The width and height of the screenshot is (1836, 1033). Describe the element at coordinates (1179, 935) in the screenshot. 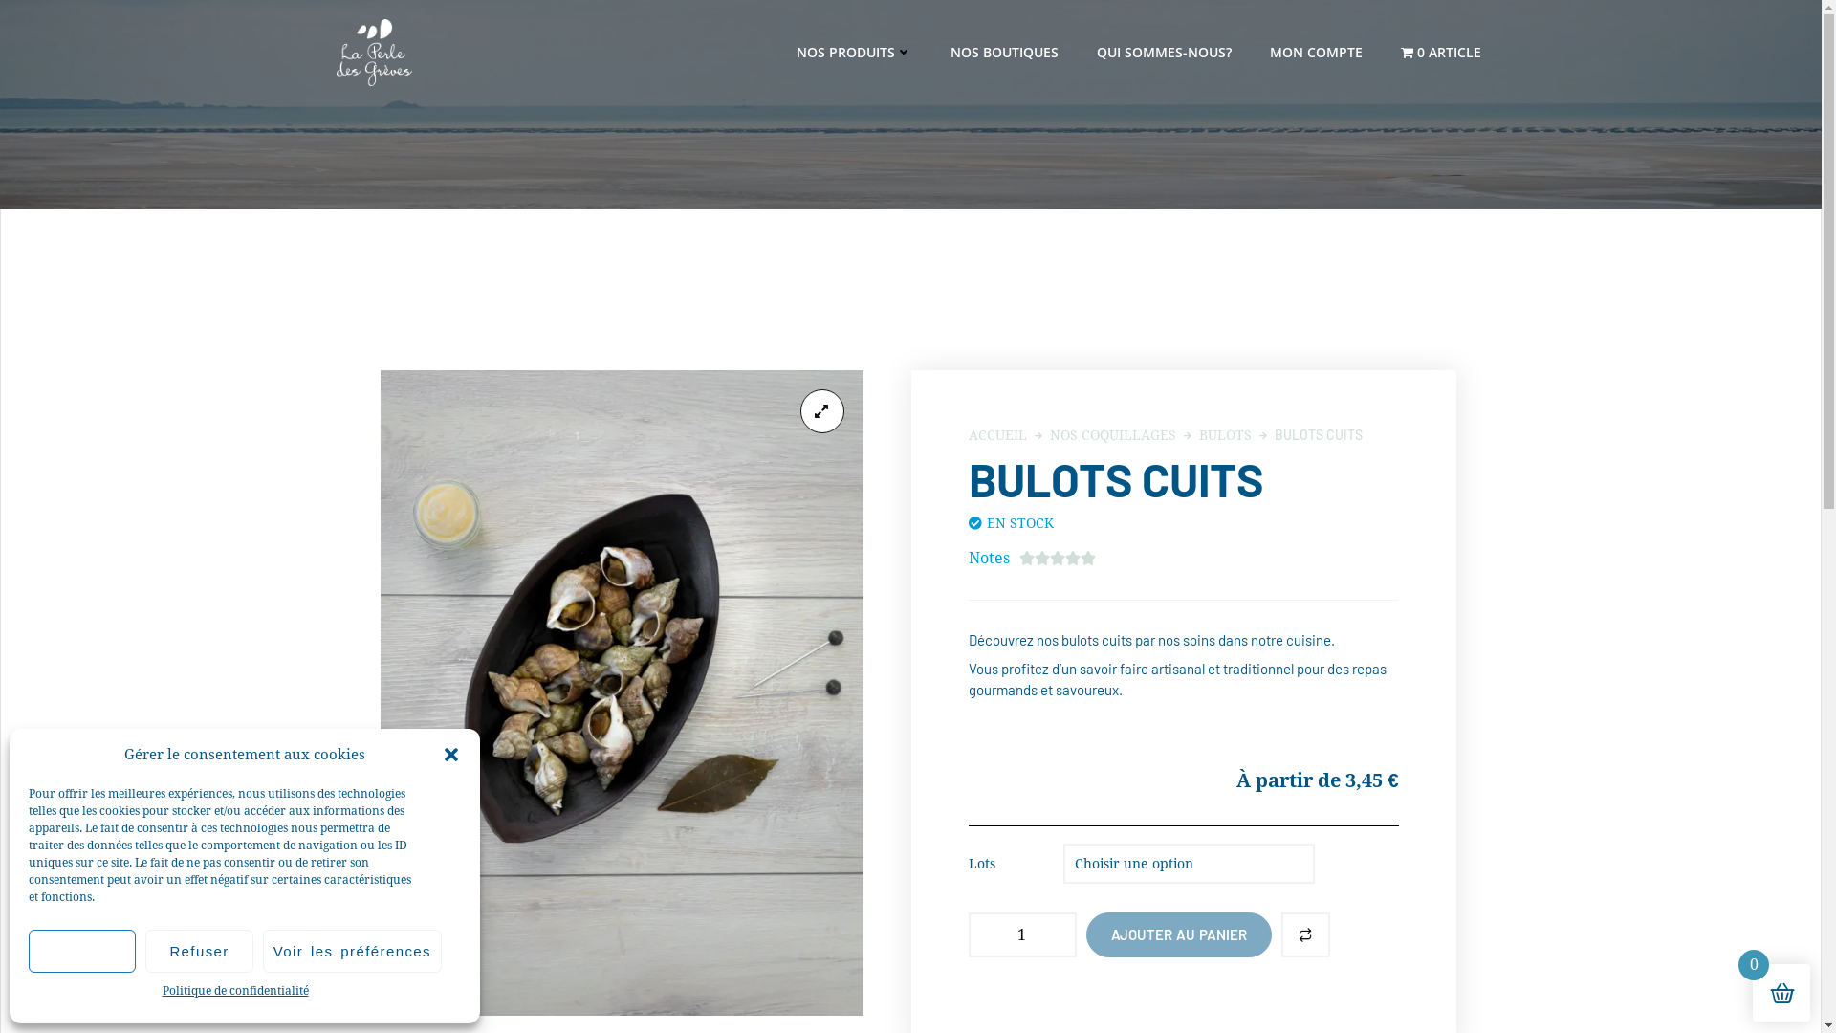

I see `AJOUTER AU PANIER` at that location.